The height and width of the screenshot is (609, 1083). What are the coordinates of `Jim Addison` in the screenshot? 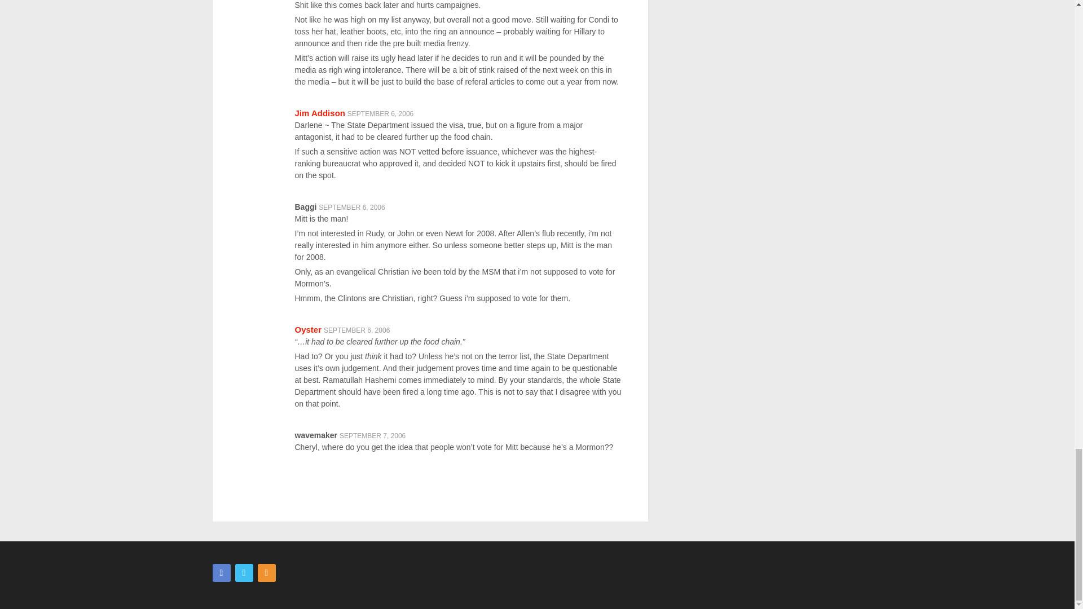 It's located at (319, 113).